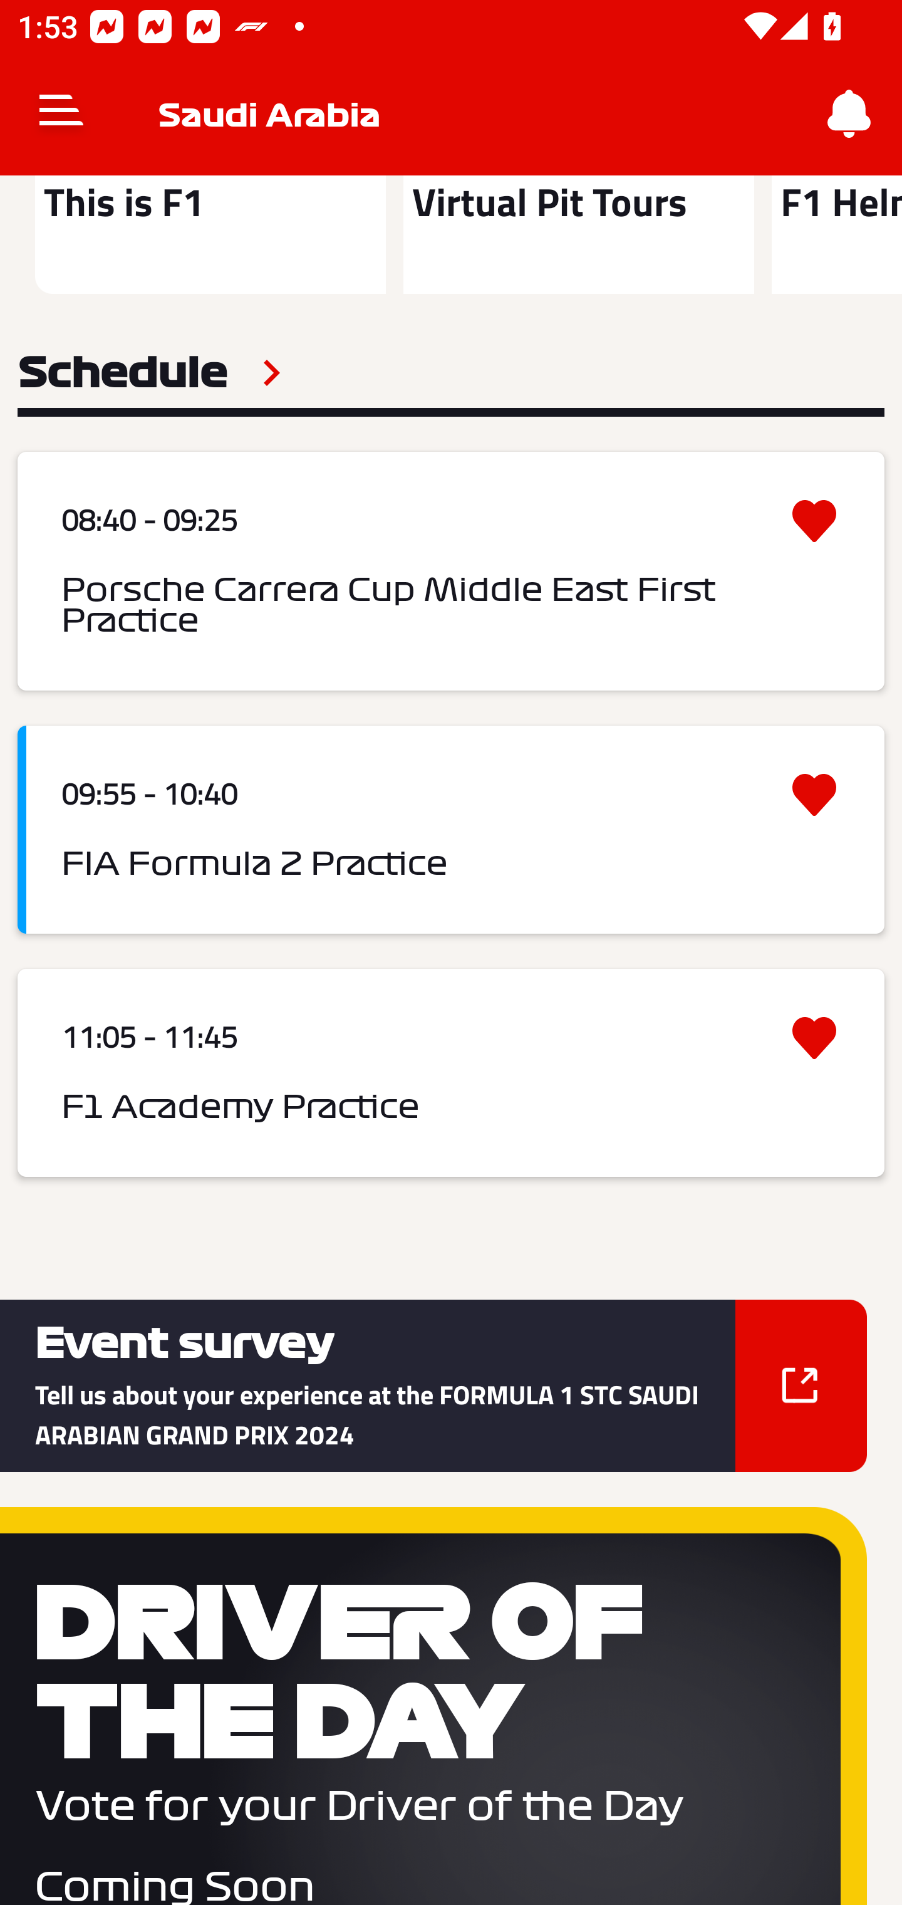 The height and width of the screenshot is (1905, 902). What do you see at coordinates (210, 234) in the screenshot?
I see `This is F1` at bounding box center [210, 234].